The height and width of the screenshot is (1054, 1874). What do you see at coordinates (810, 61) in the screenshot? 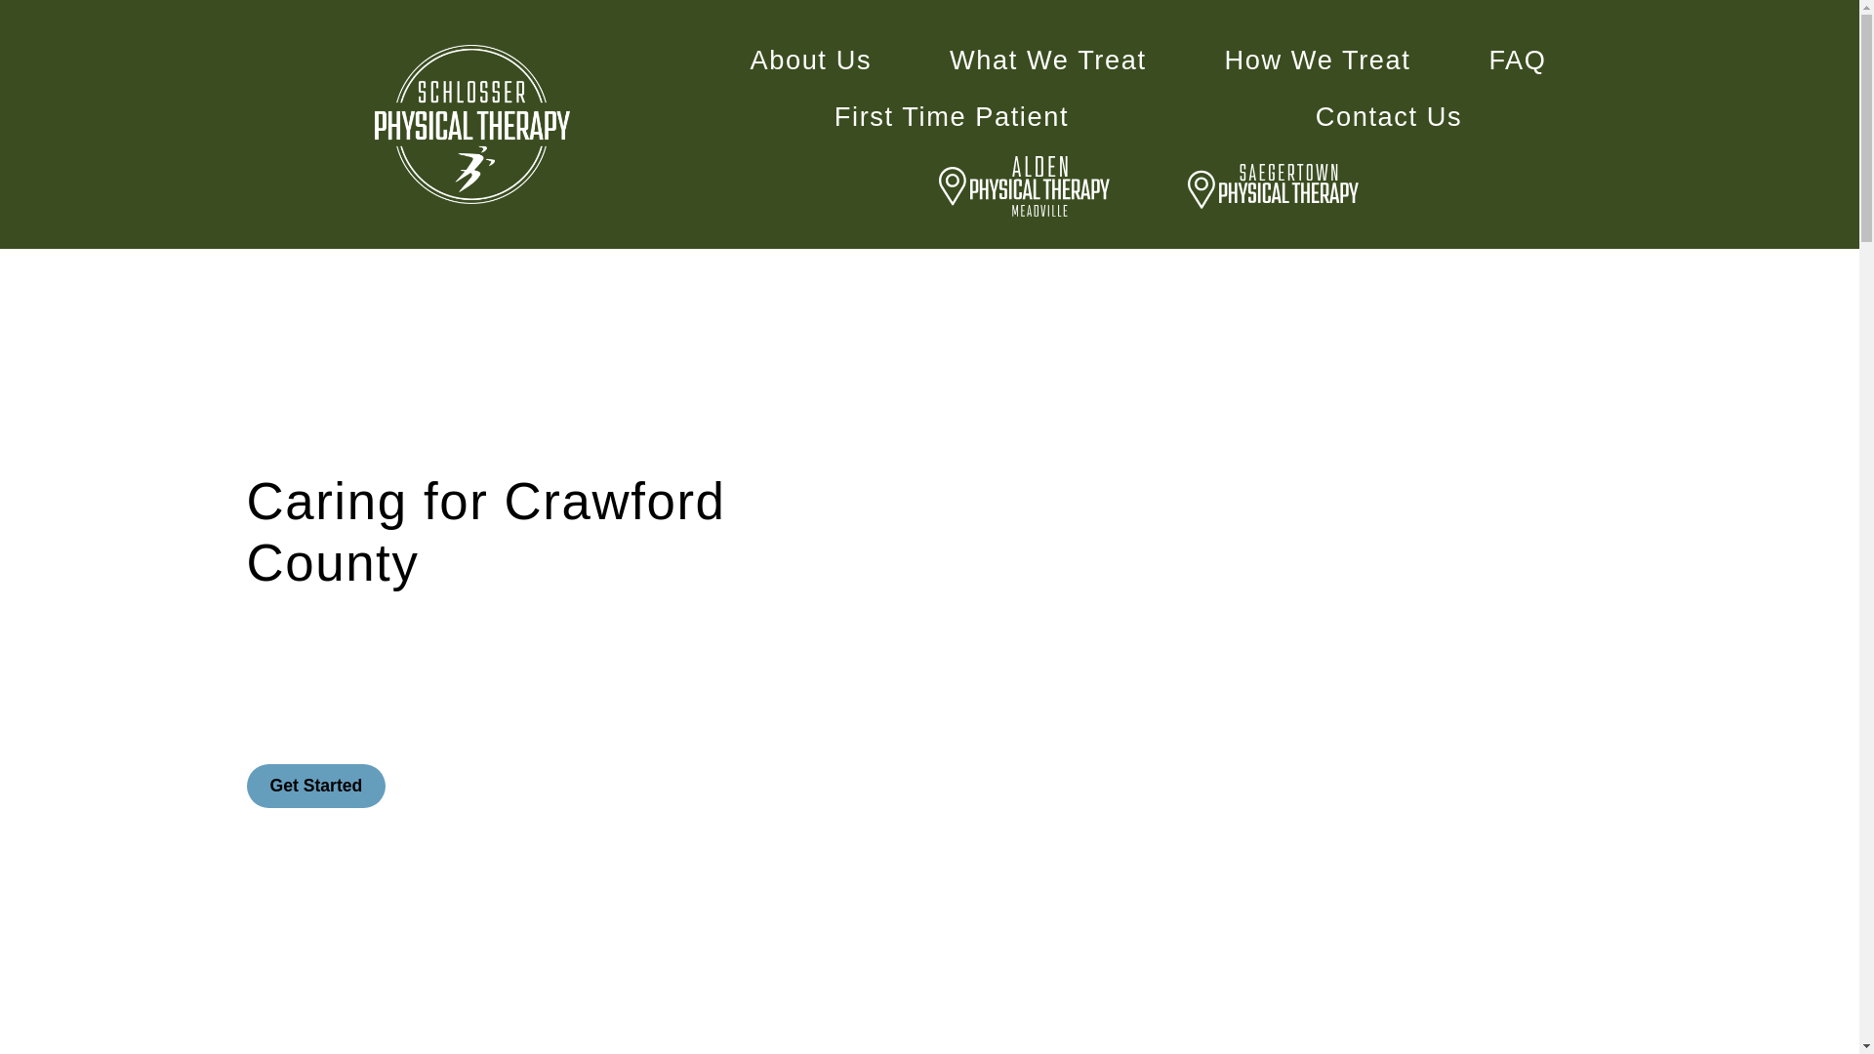
I see `About Us` at bounding box center [810, 61].